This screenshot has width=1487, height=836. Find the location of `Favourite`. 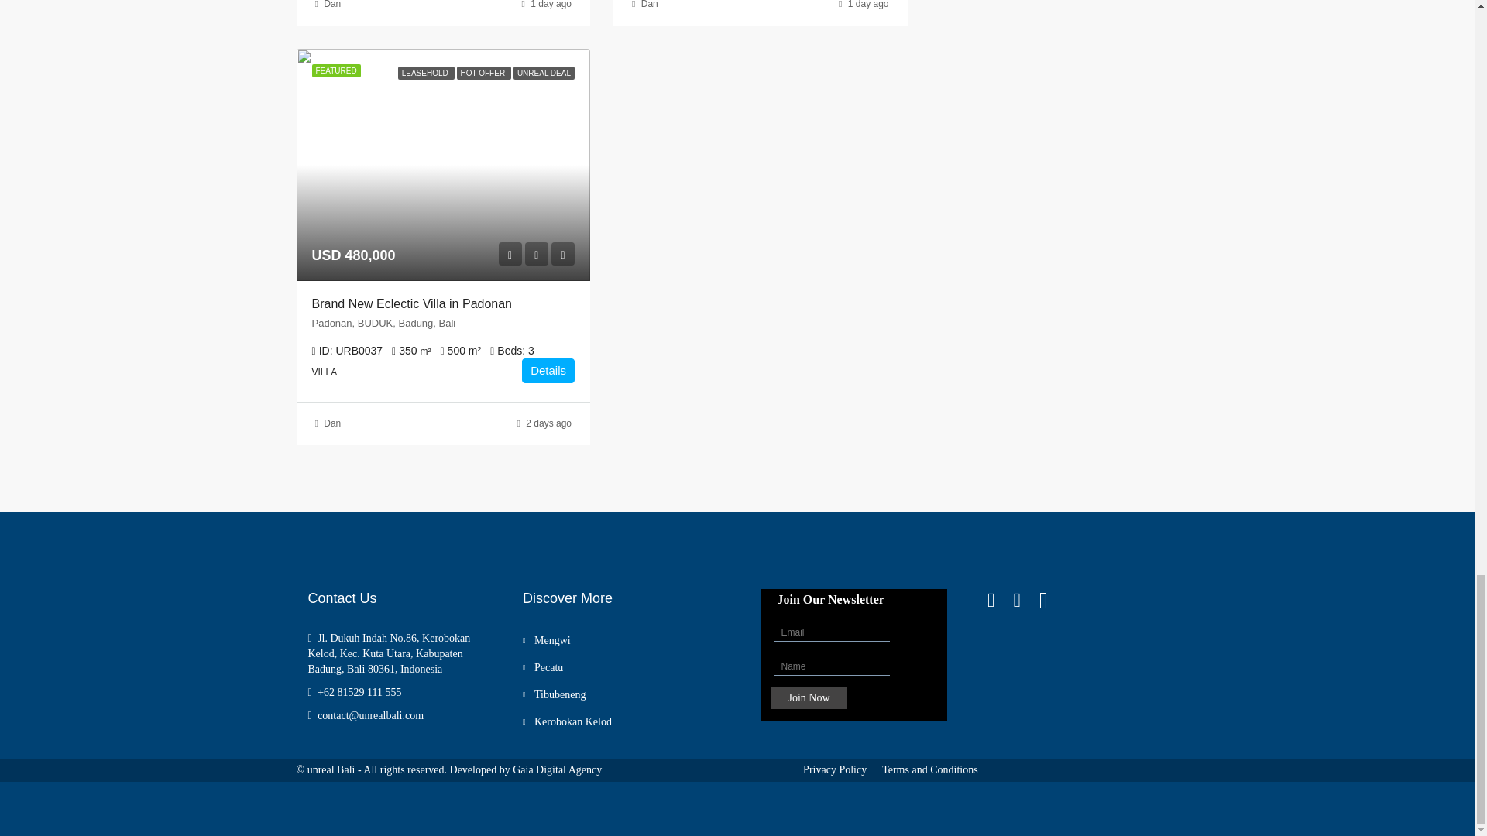

Favourite is located at coordinates (536, 254).